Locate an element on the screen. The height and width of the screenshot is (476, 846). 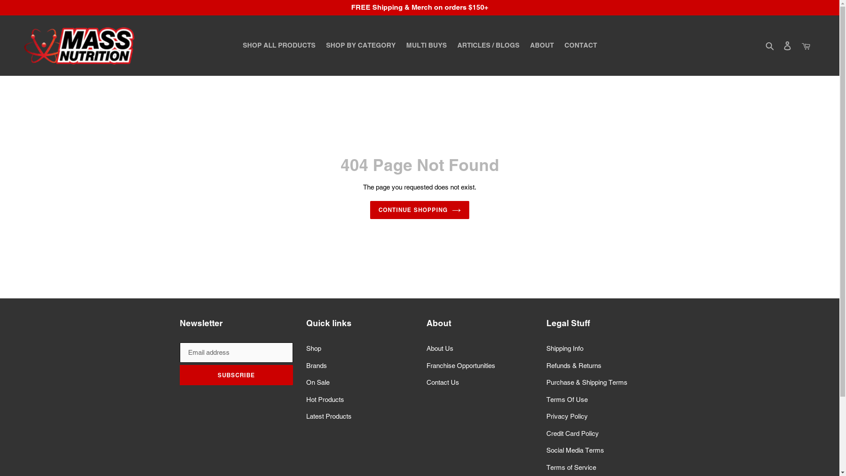
Purchase & Shipping Terms is located at coordinates (587, 383).